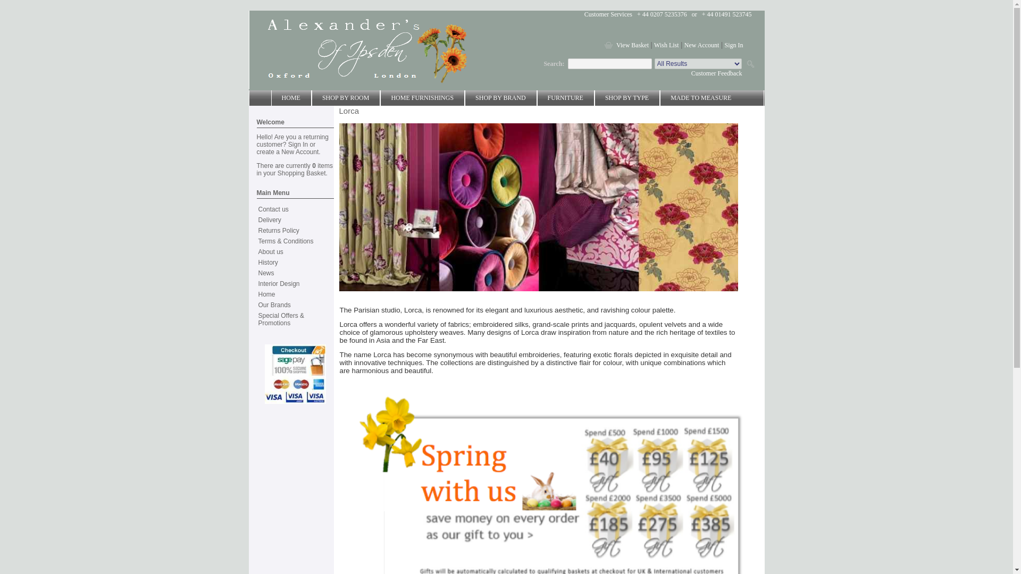 The image size is (1021, 574). What do you see at coordinates (266, 273) in the screenshot?
I see `News` at bounding box center [266, 273].